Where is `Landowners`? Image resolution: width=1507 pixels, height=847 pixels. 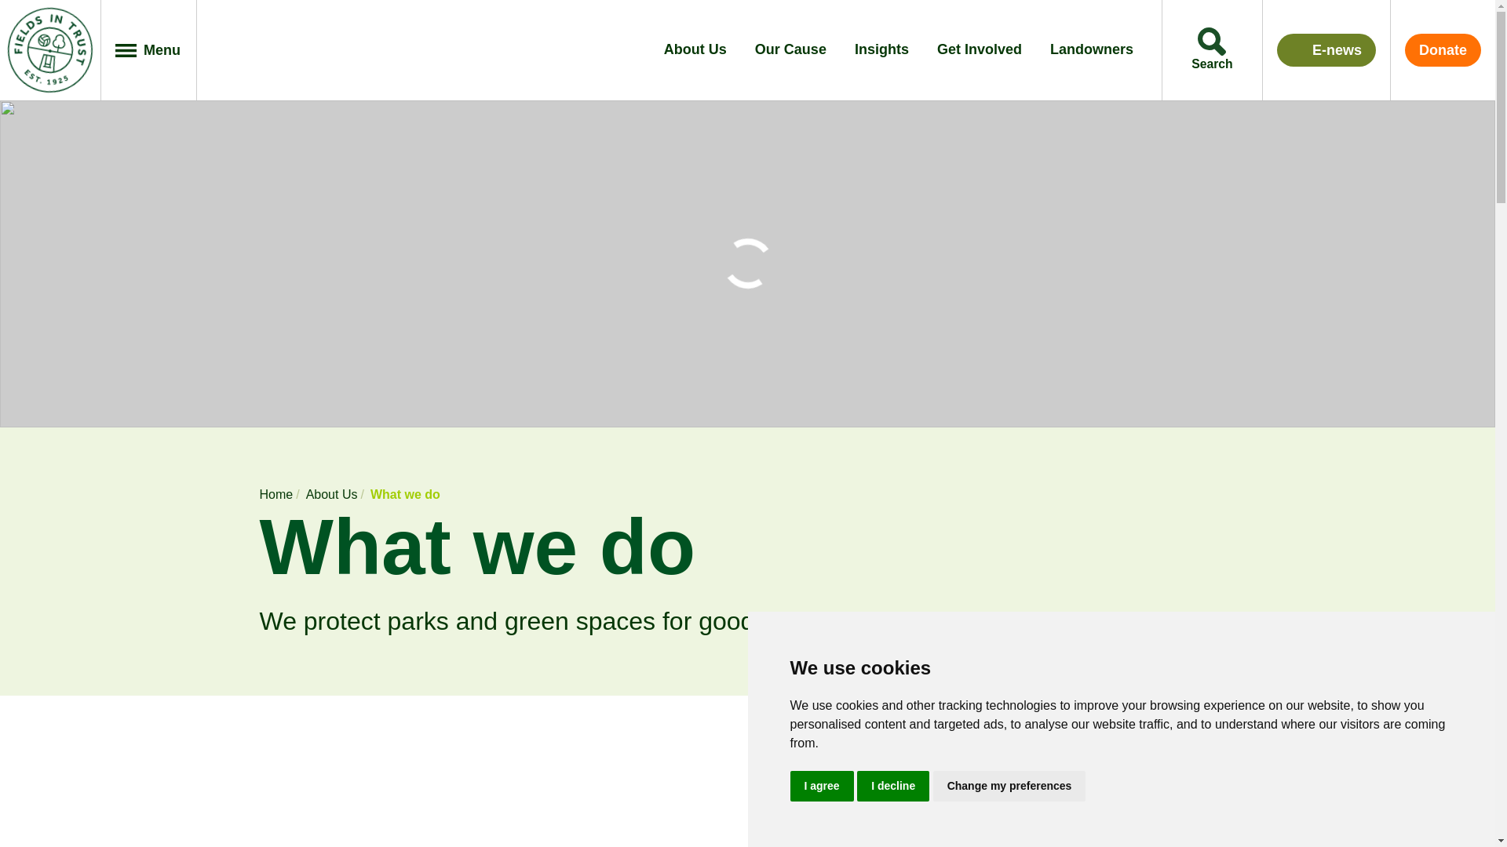 Landowners is located at coordinates (1091, 50).